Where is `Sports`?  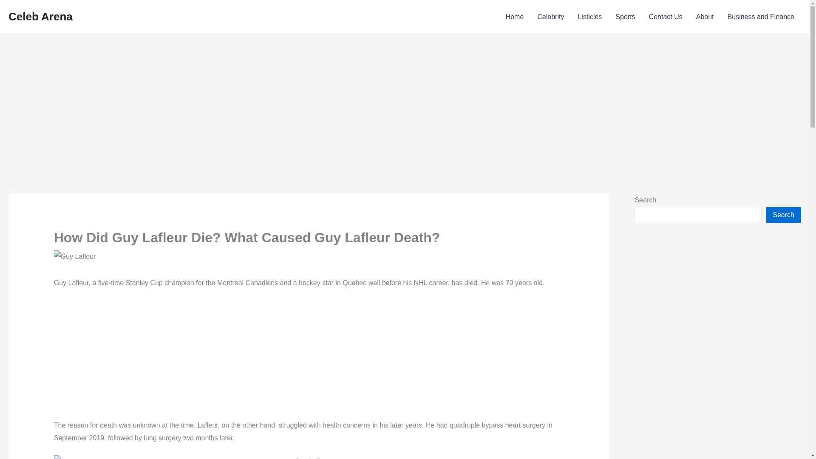 Sports is located at coordinates (625, 17).